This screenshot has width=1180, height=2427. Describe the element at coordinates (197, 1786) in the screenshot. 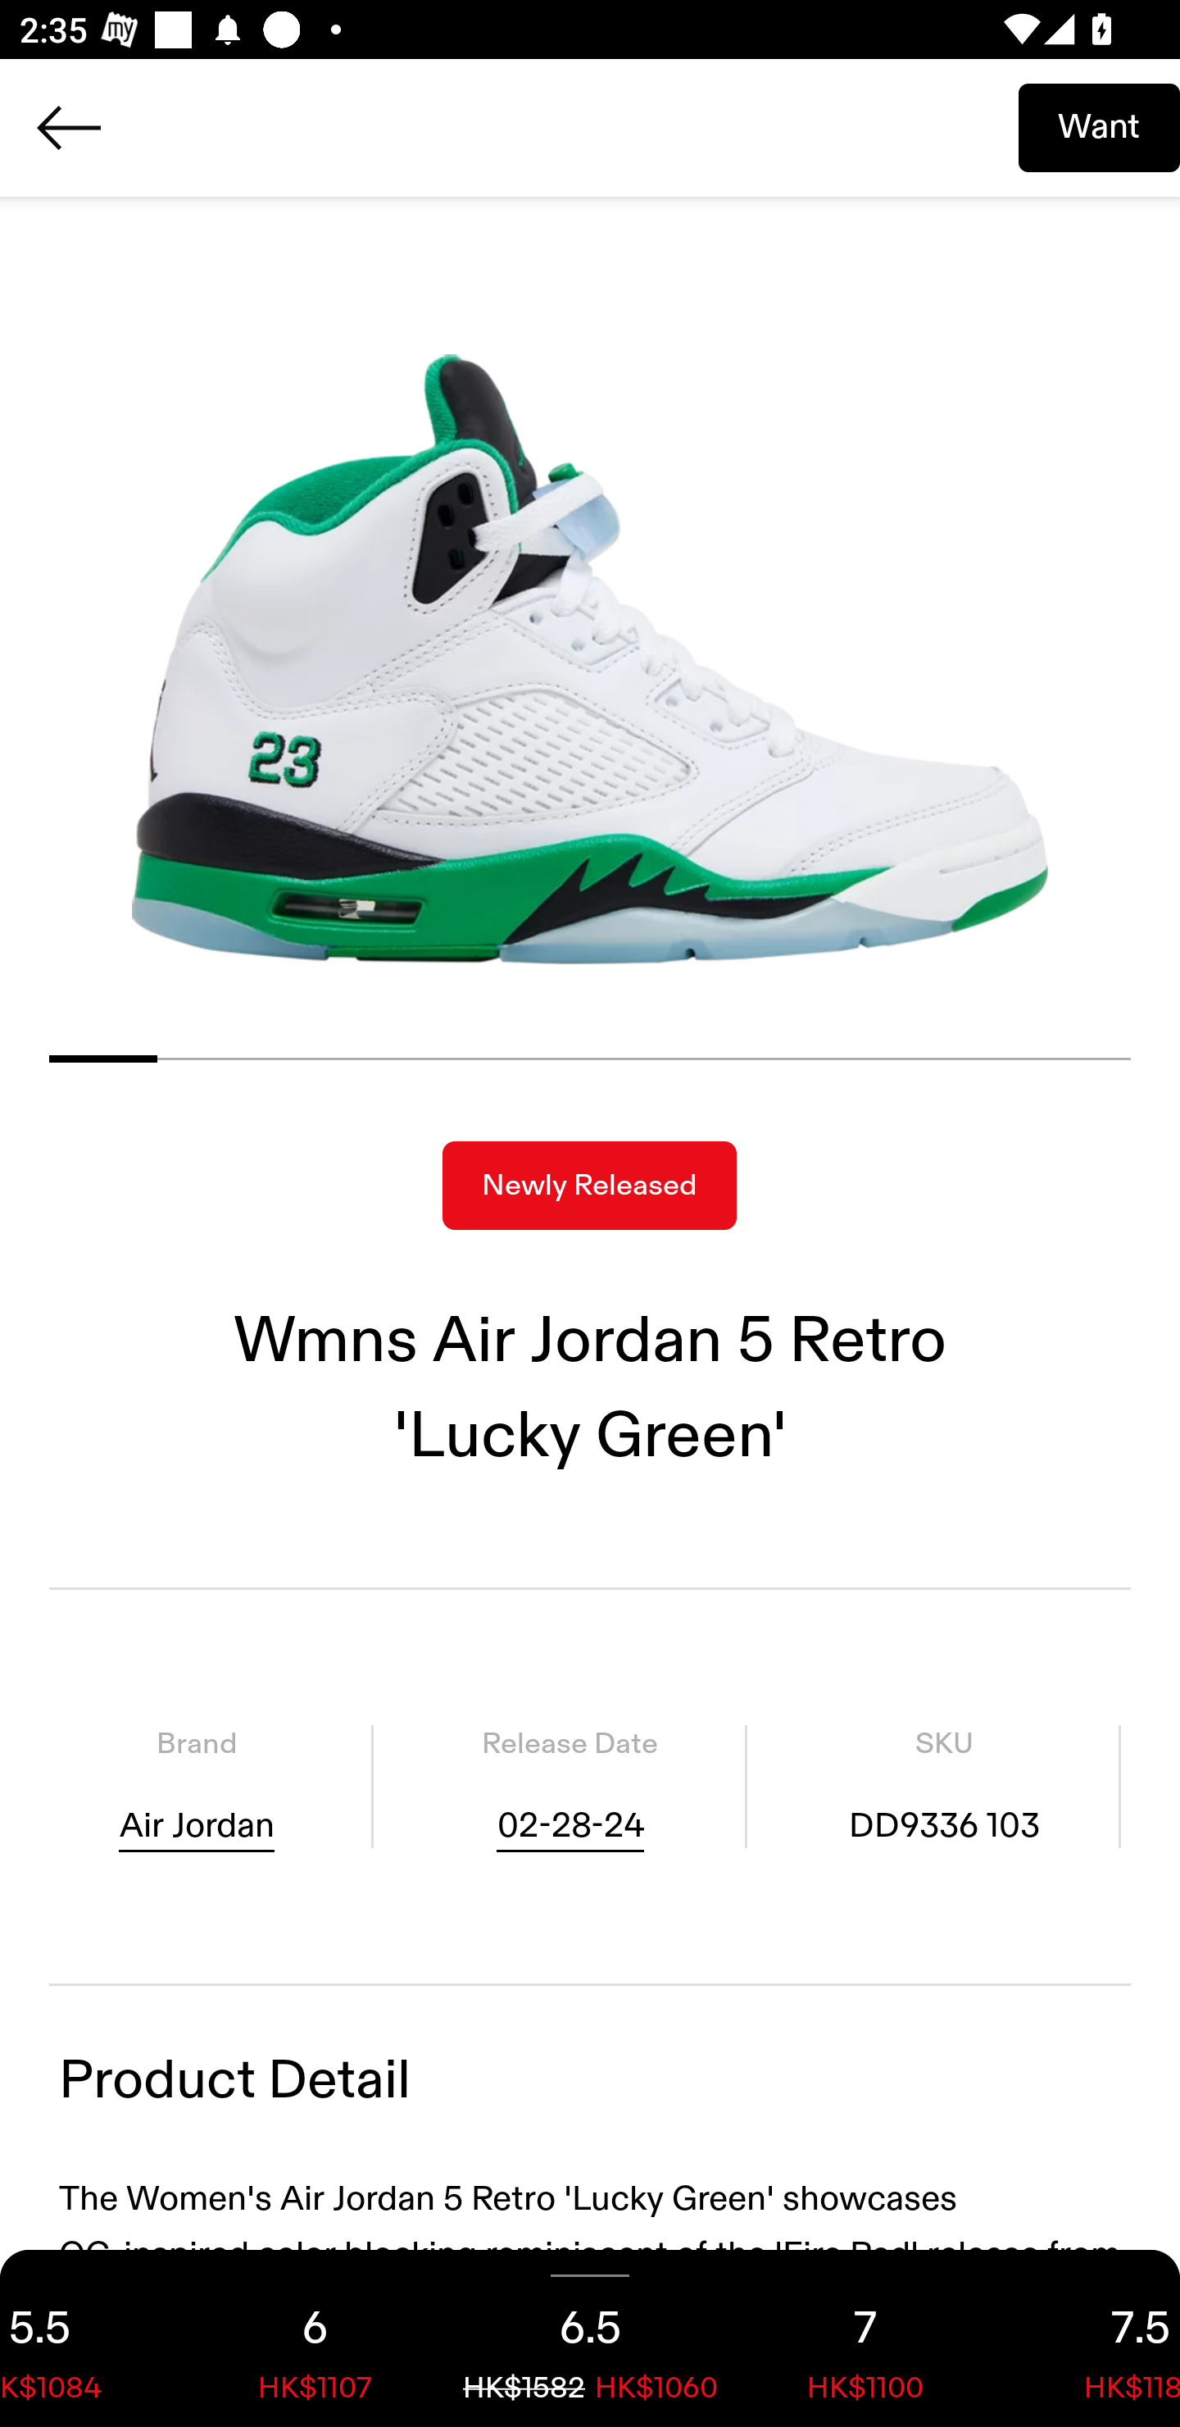

I see `Brand Air Jordan` at that location.